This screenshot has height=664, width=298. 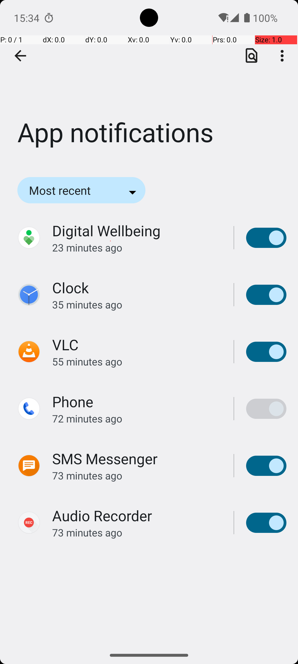 I want to click on 23 minutes ago, so click(x=137, y=247).